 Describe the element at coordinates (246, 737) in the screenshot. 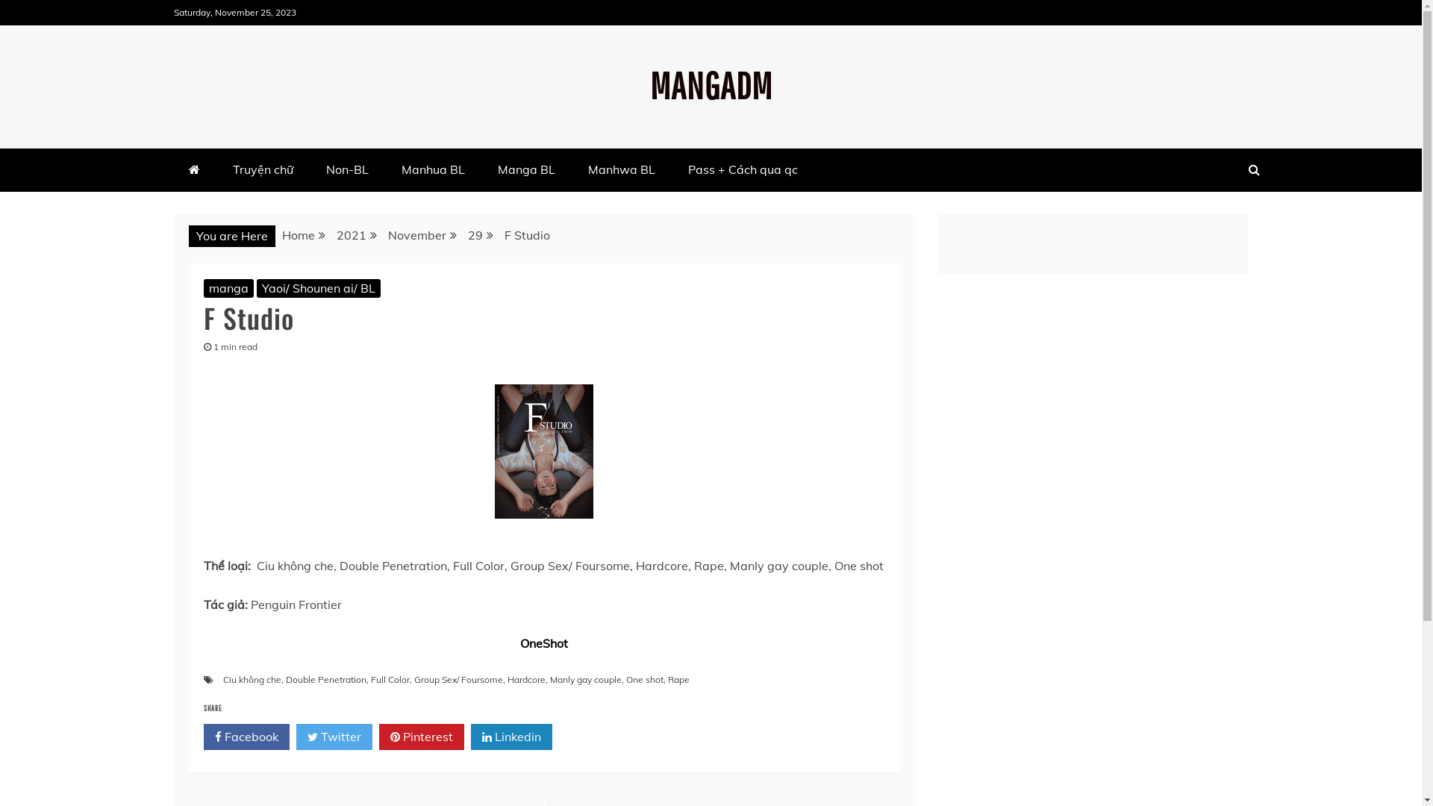

I see `Facebook` at that location.